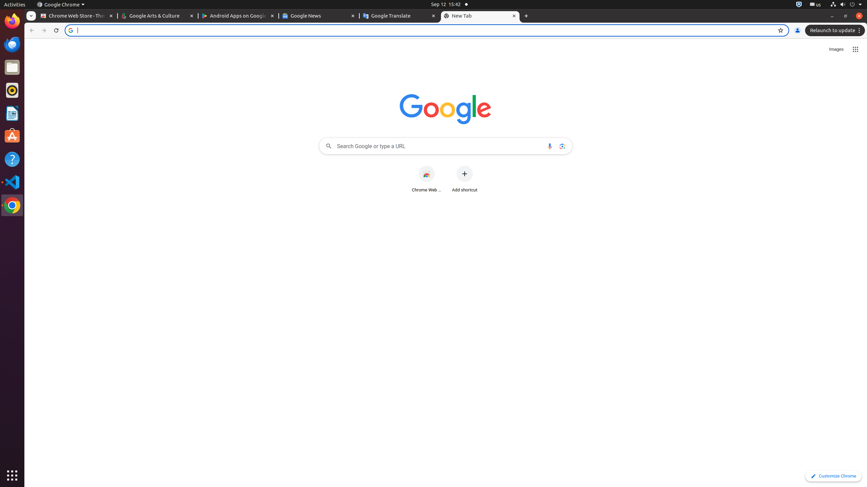 The height and width of the screenshot is (487, 867). I want to click on Help, so click(12, 159).